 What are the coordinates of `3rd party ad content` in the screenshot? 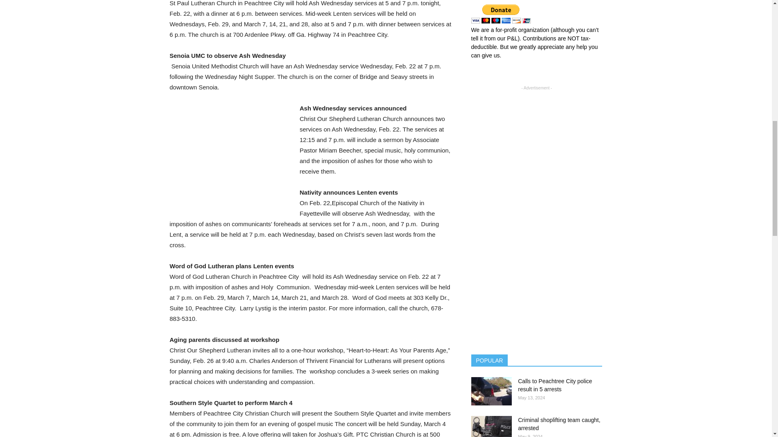 It's located at (230, 157).